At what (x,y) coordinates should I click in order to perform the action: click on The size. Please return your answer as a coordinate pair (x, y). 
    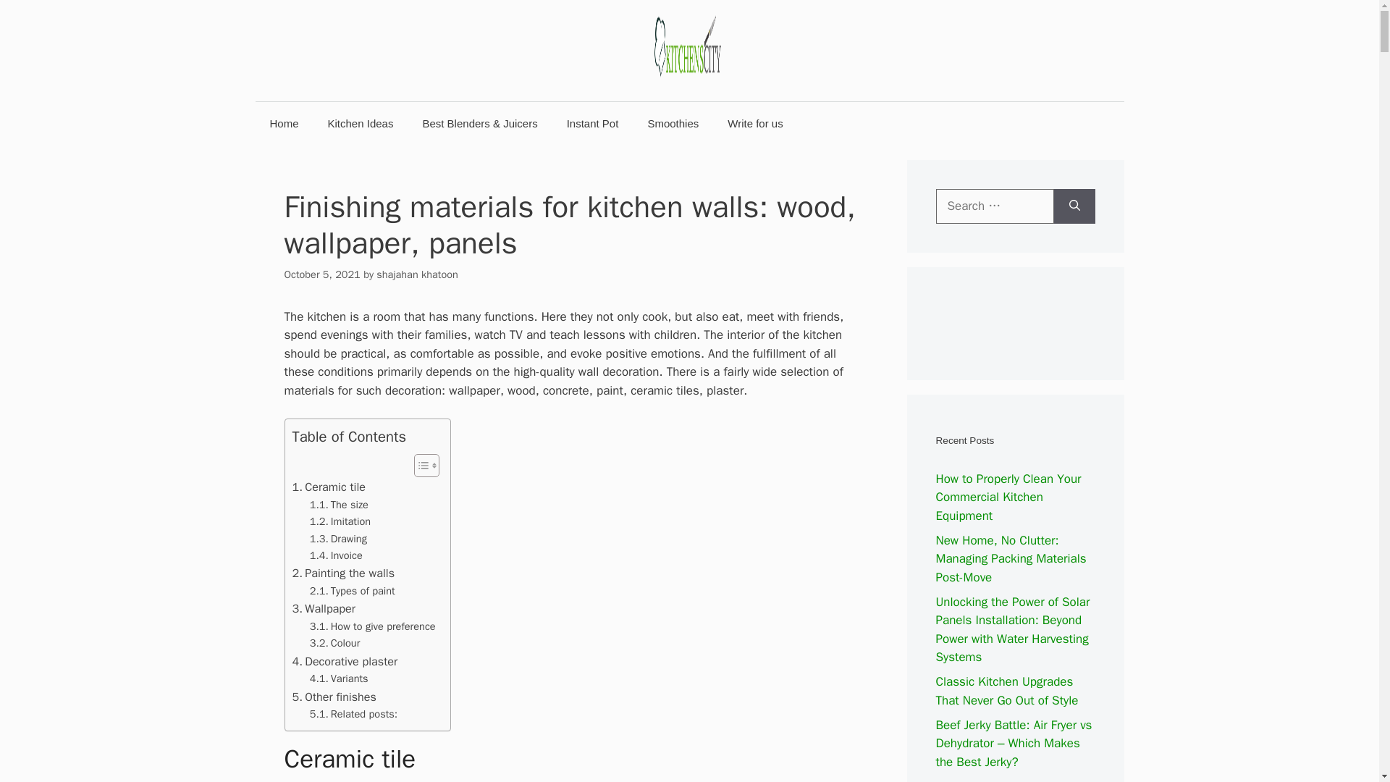
    Looking at the image, I should click on (339, 504).